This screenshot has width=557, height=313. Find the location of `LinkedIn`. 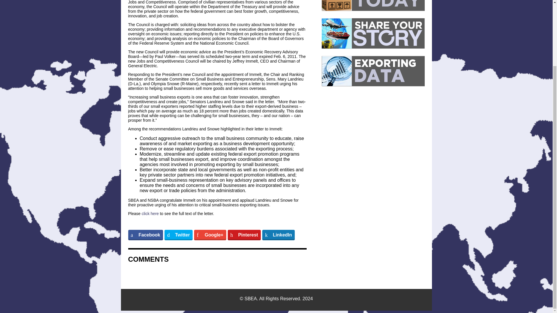

LinkedIn is located at coordinates (278, 235).